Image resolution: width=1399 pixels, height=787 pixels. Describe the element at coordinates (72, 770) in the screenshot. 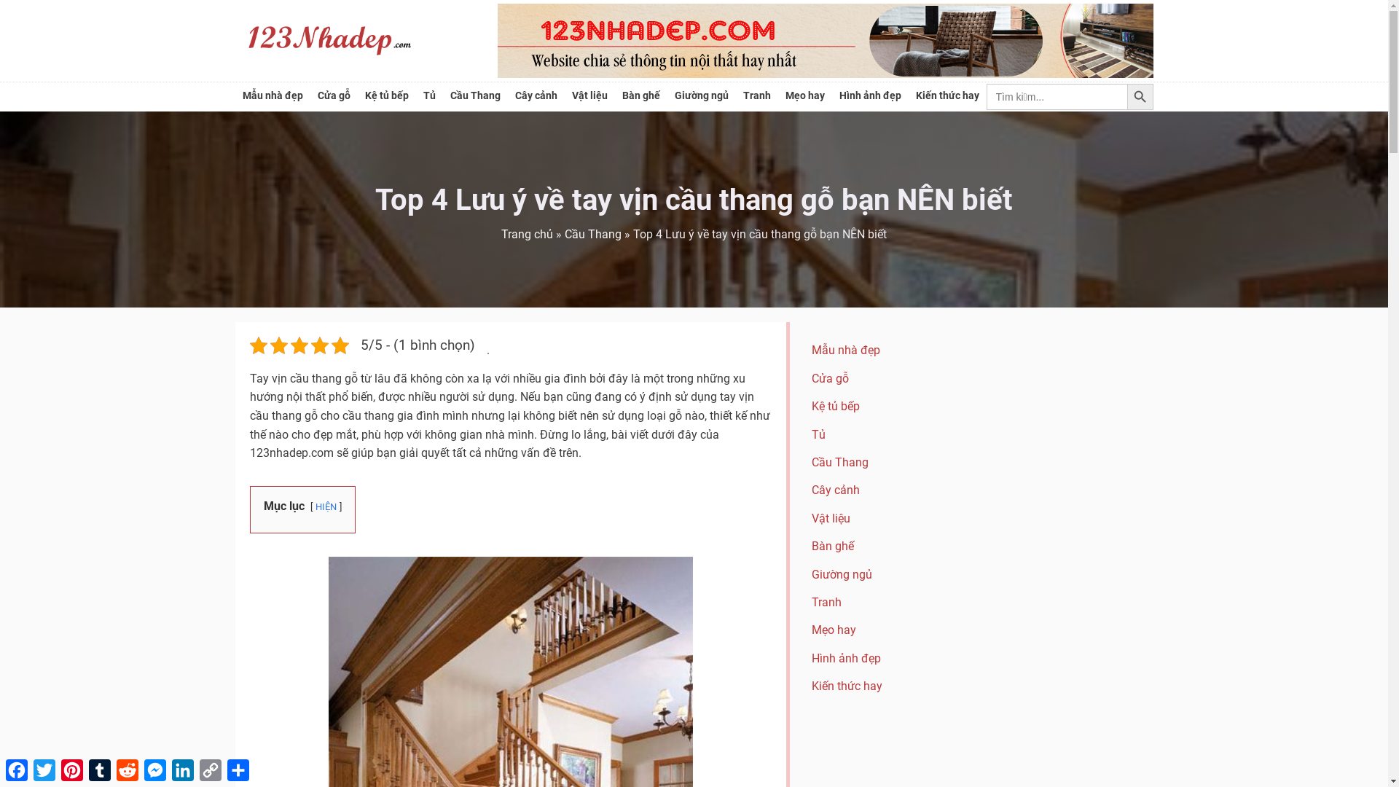

I see `Pinterest` at that location.